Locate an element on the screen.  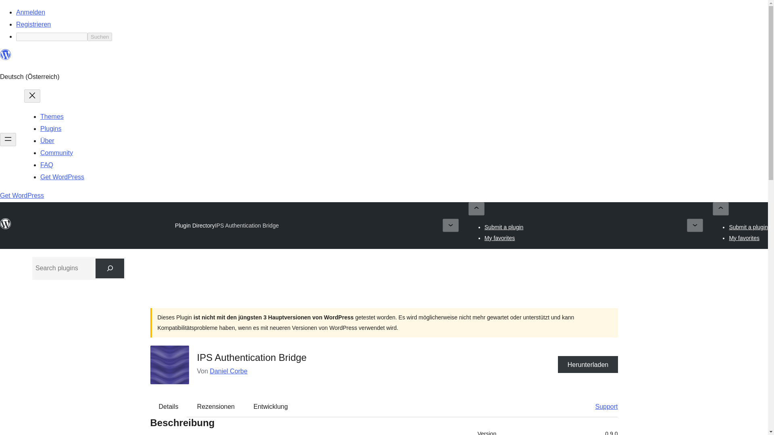
Get WordPress is located at coordinates (62, 177).